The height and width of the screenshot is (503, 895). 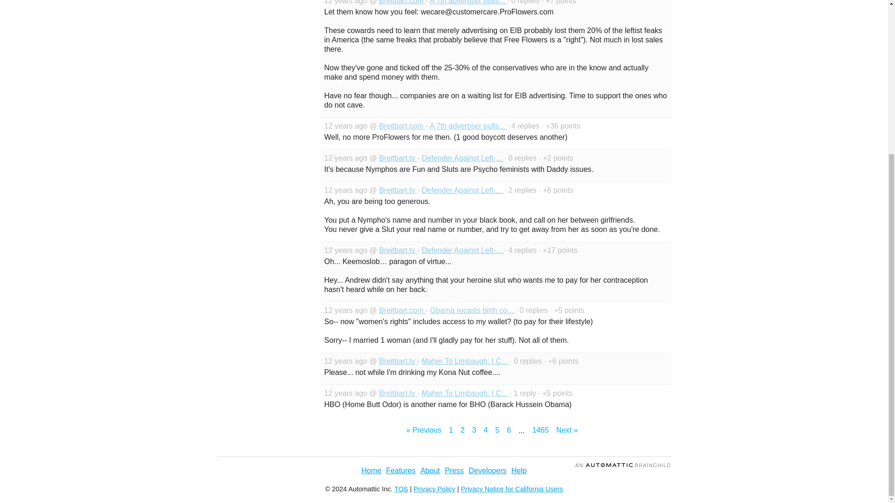 What do you see at coordinates (402, 2) in the screenshot?
I see `Breitbart.com` at bounding box center [402, 2].